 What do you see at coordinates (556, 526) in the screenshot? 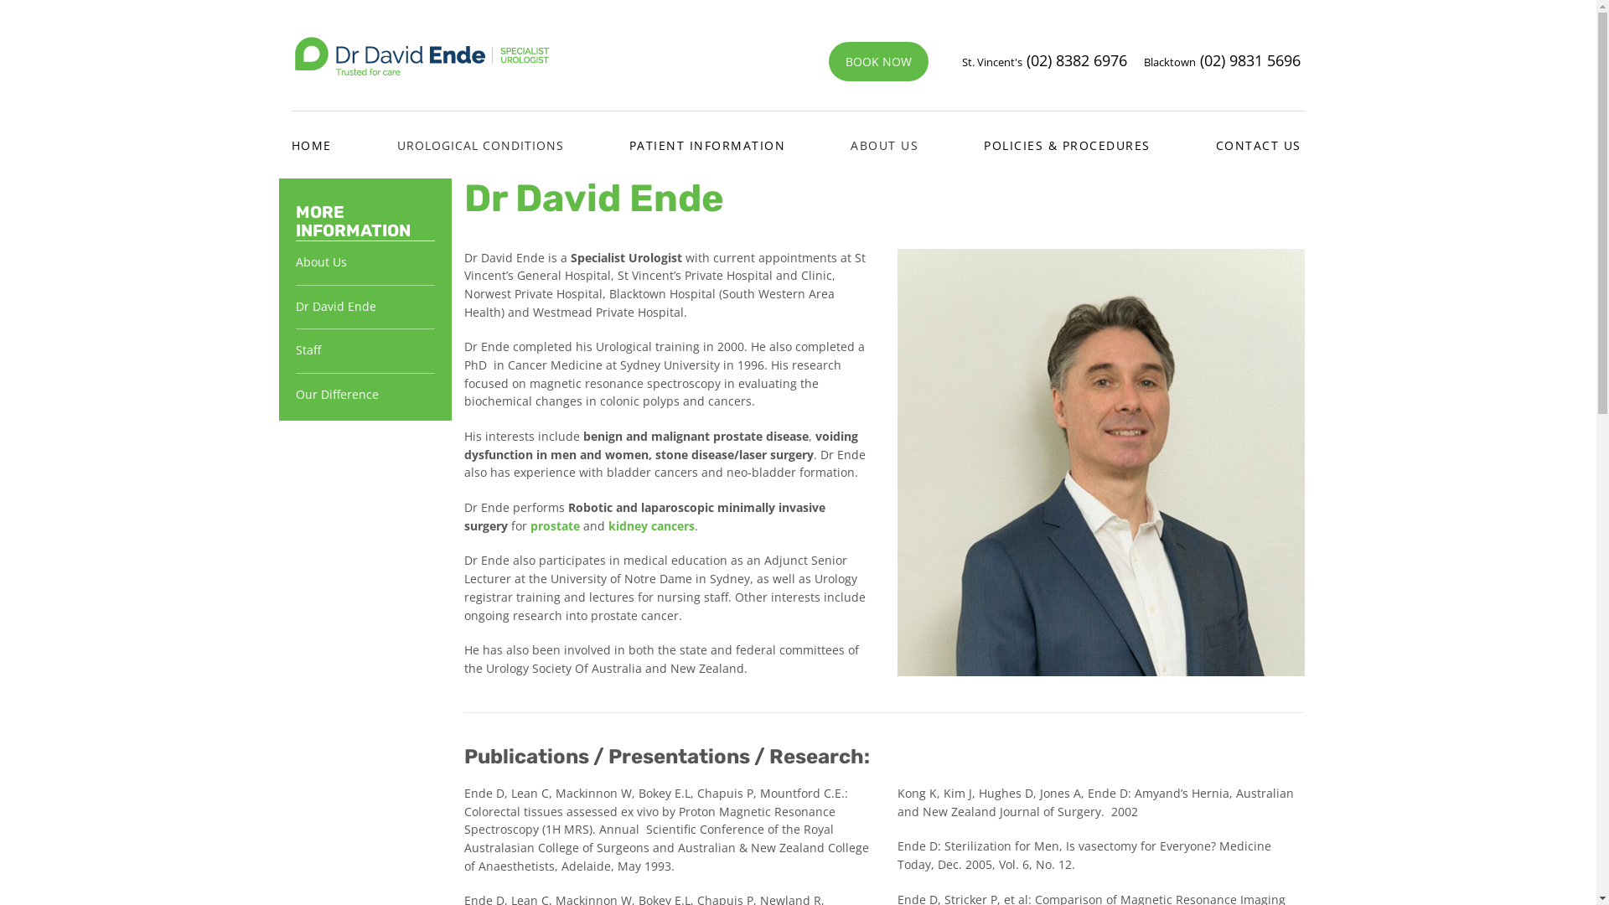
I see `prostate` at bounding box center [556, 526].